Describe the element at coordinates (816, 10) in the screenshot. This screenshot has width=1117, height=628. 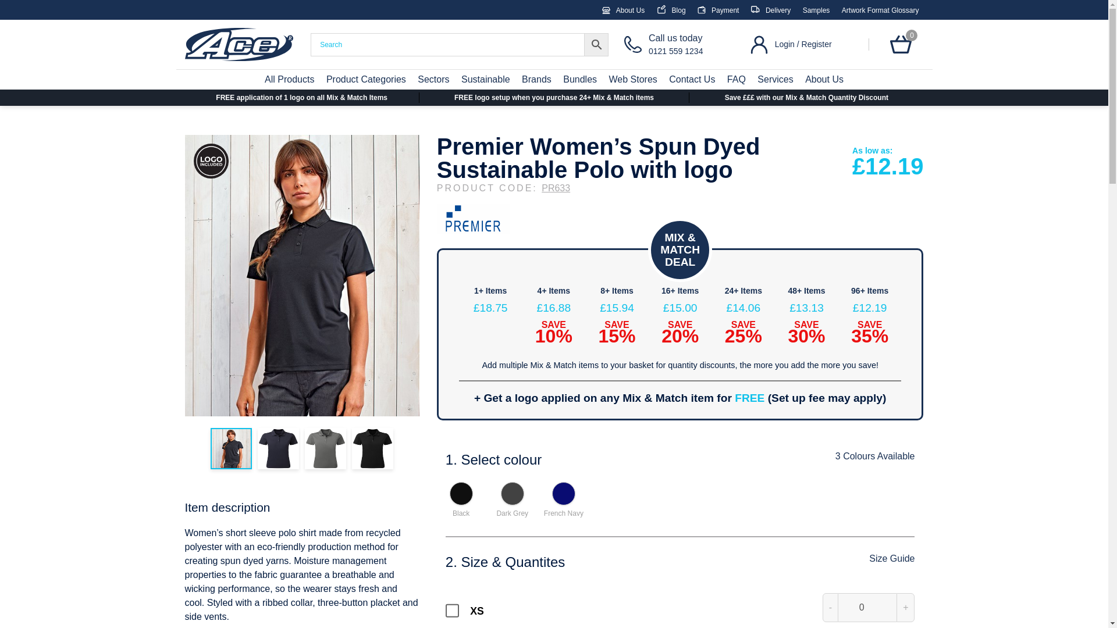
I see `About Us` at that location.